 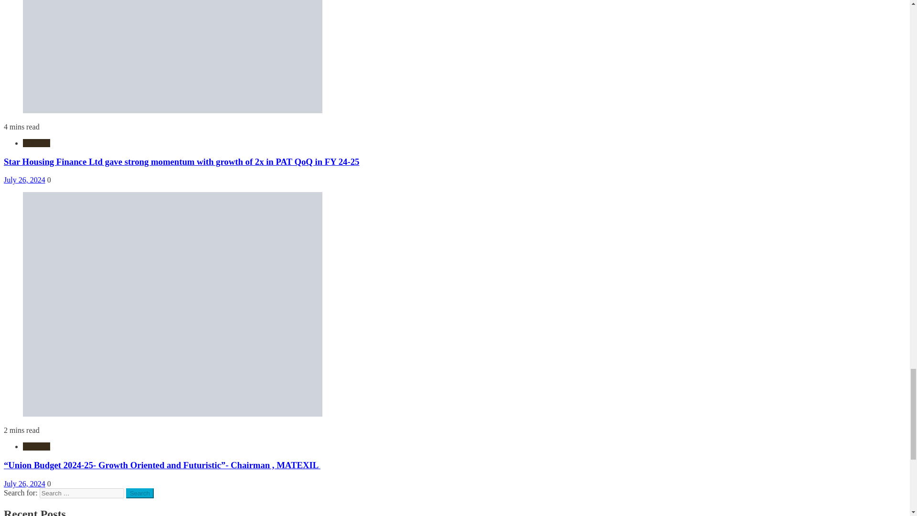 What do you see at coordinates (140, 493) in the screenshot?
I see `Search` at bounding box center [140, 493].